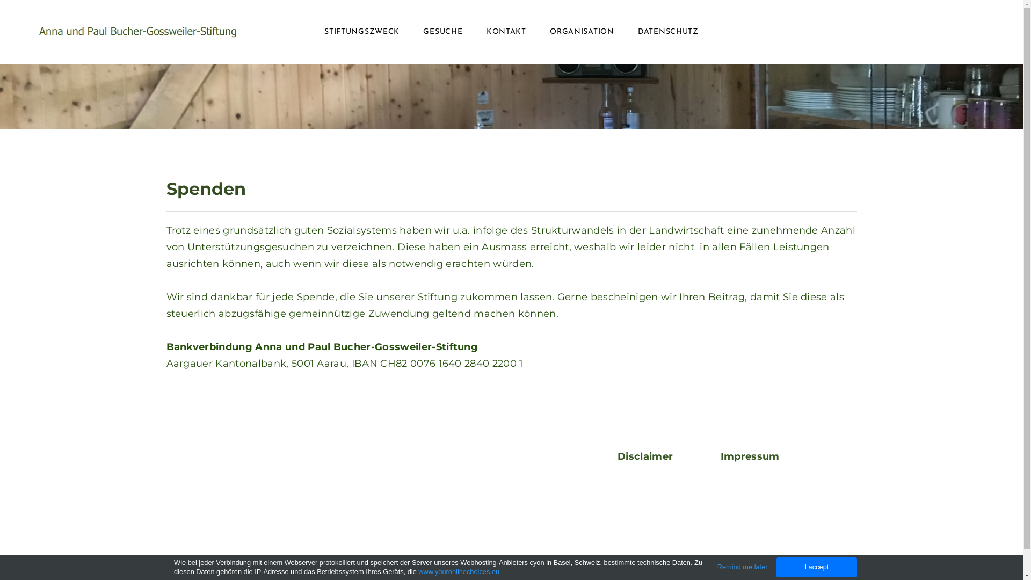 Image resolution: width=1031 pixels, height=580 pixels. I want to click on STIFTUNGSZWECK, so click(362, 32).